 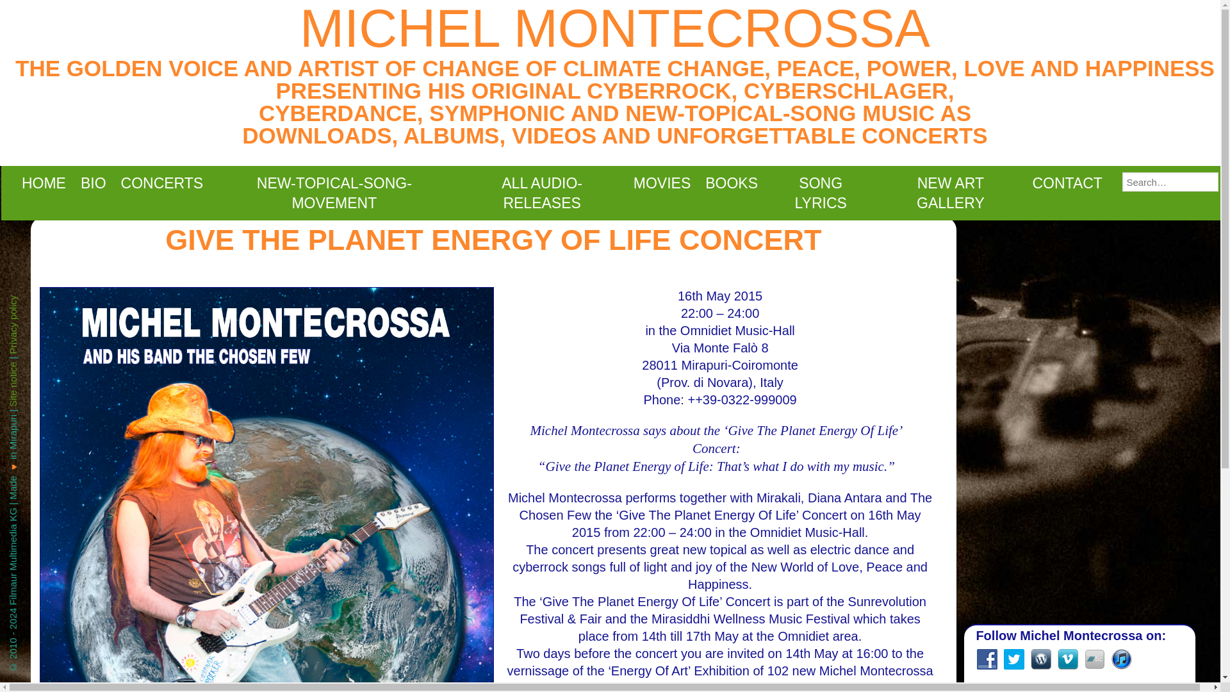 What do you see at coordinates (1121, 659) in the screenshot?
I see `Follow Us on iTunes` at bounding box center [1121, 659].